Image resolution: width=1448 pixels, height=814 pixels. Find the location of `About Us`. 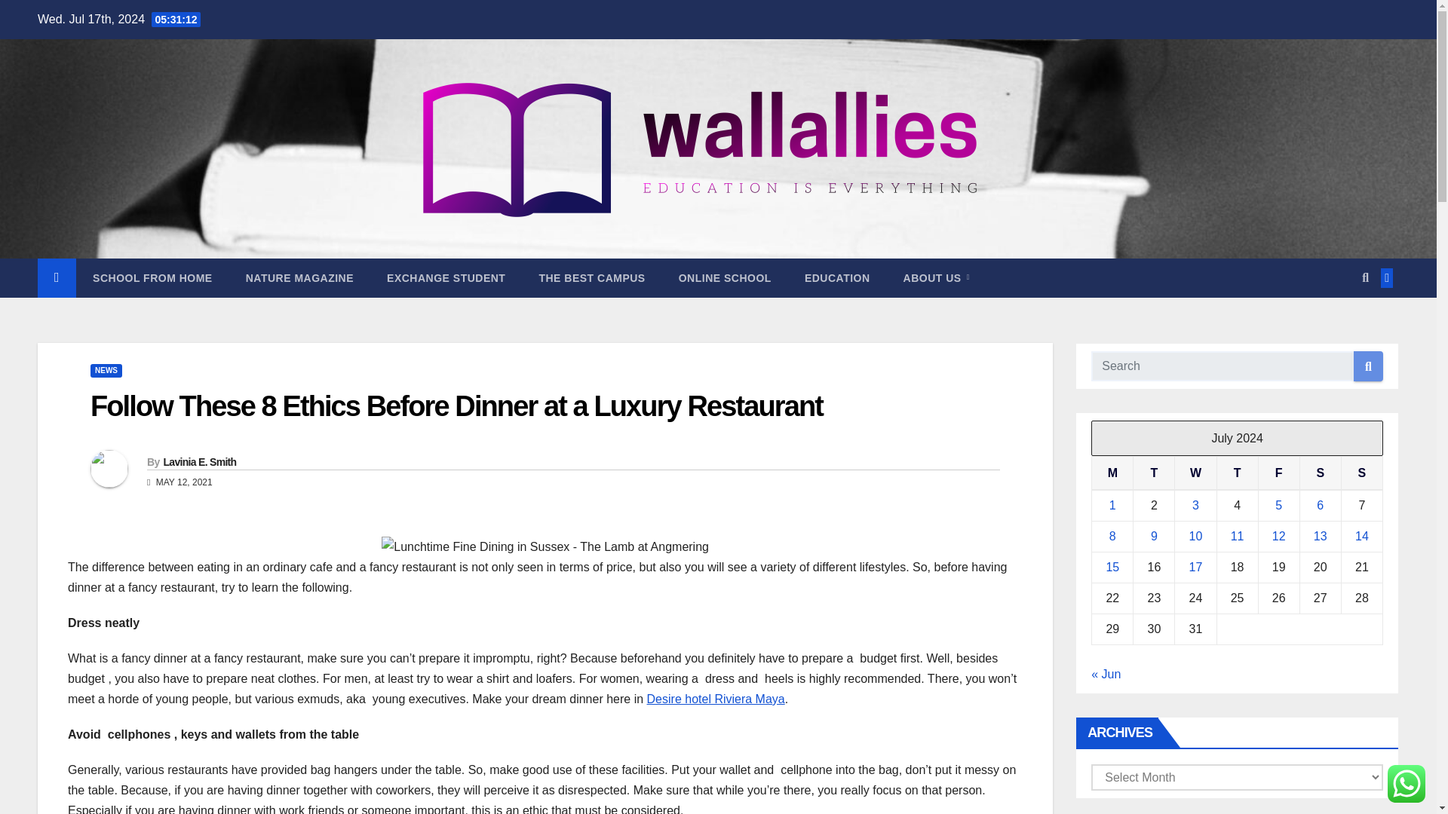

About Us is located at coordinates (936, 278).